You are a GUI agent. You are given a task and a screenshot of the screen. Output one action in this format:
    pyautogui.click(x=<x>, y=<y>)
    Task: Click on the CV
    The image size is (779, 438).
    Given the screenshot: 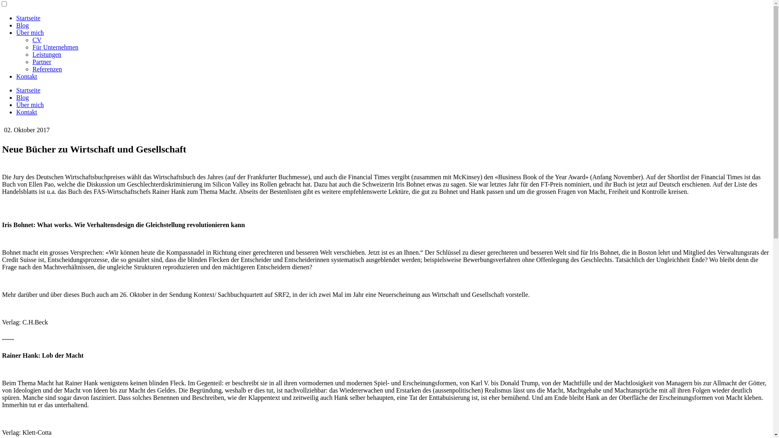 What is the action you would take?
    pyautogui.click(x=37, y=40)
    